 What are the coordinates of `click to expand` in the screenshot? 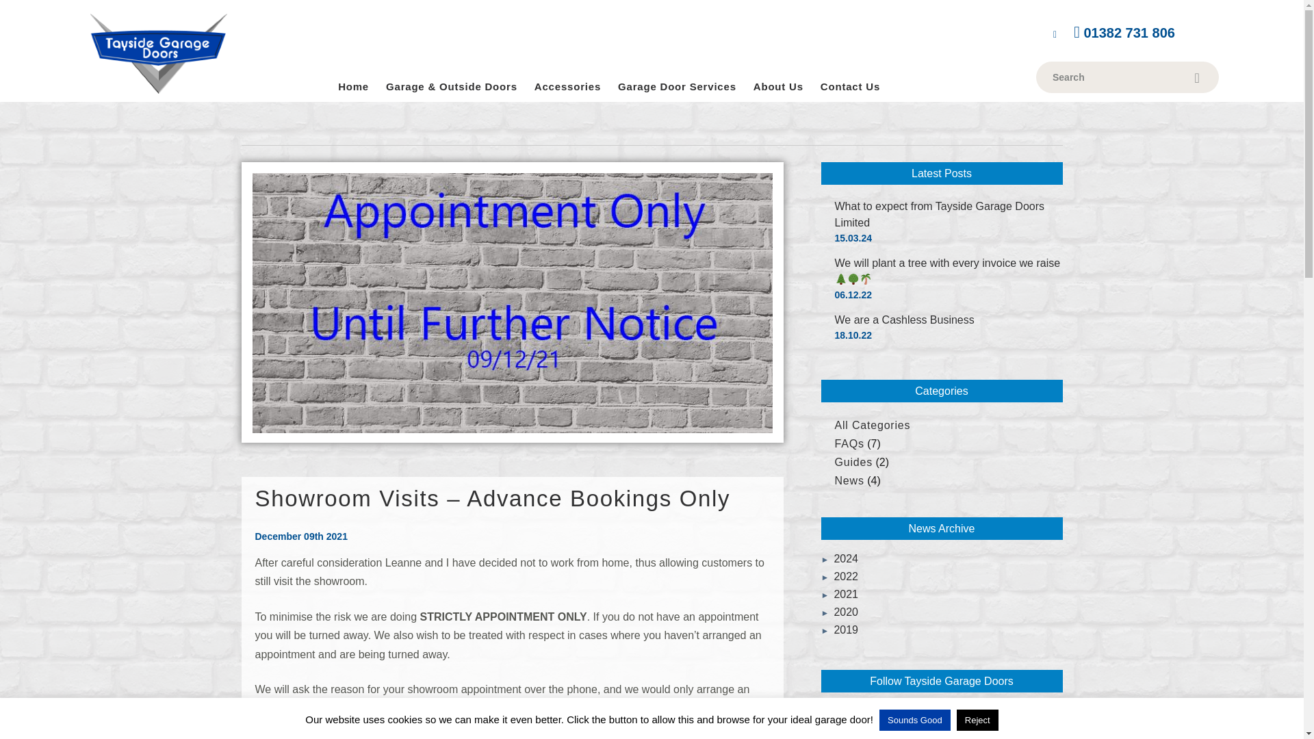 It's located at (828, 576).